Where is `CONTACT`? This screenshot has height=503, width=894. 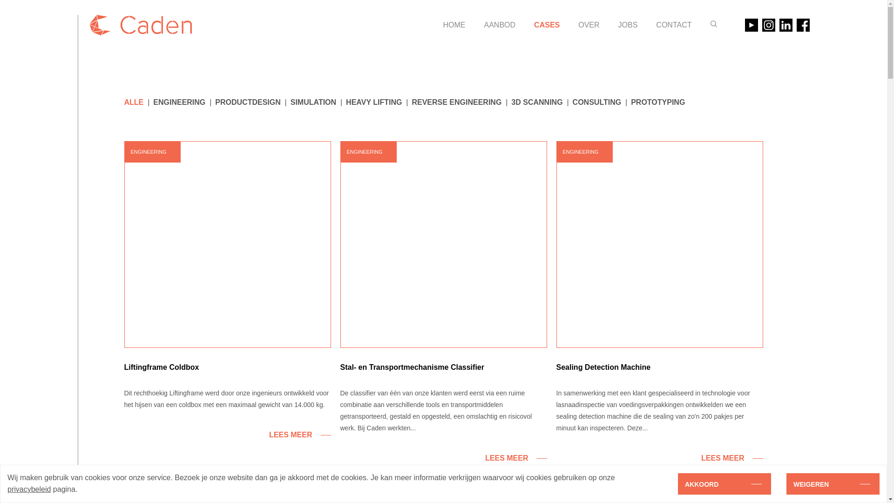 CONTACT is located at coordinates (674, 25).